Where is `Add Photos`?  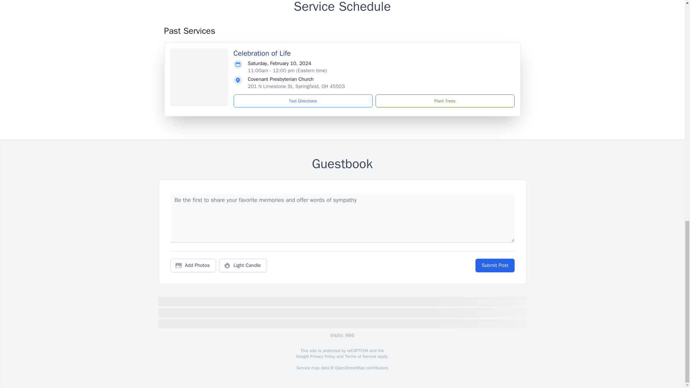
Add Photos is located at coordinates (193, 265).